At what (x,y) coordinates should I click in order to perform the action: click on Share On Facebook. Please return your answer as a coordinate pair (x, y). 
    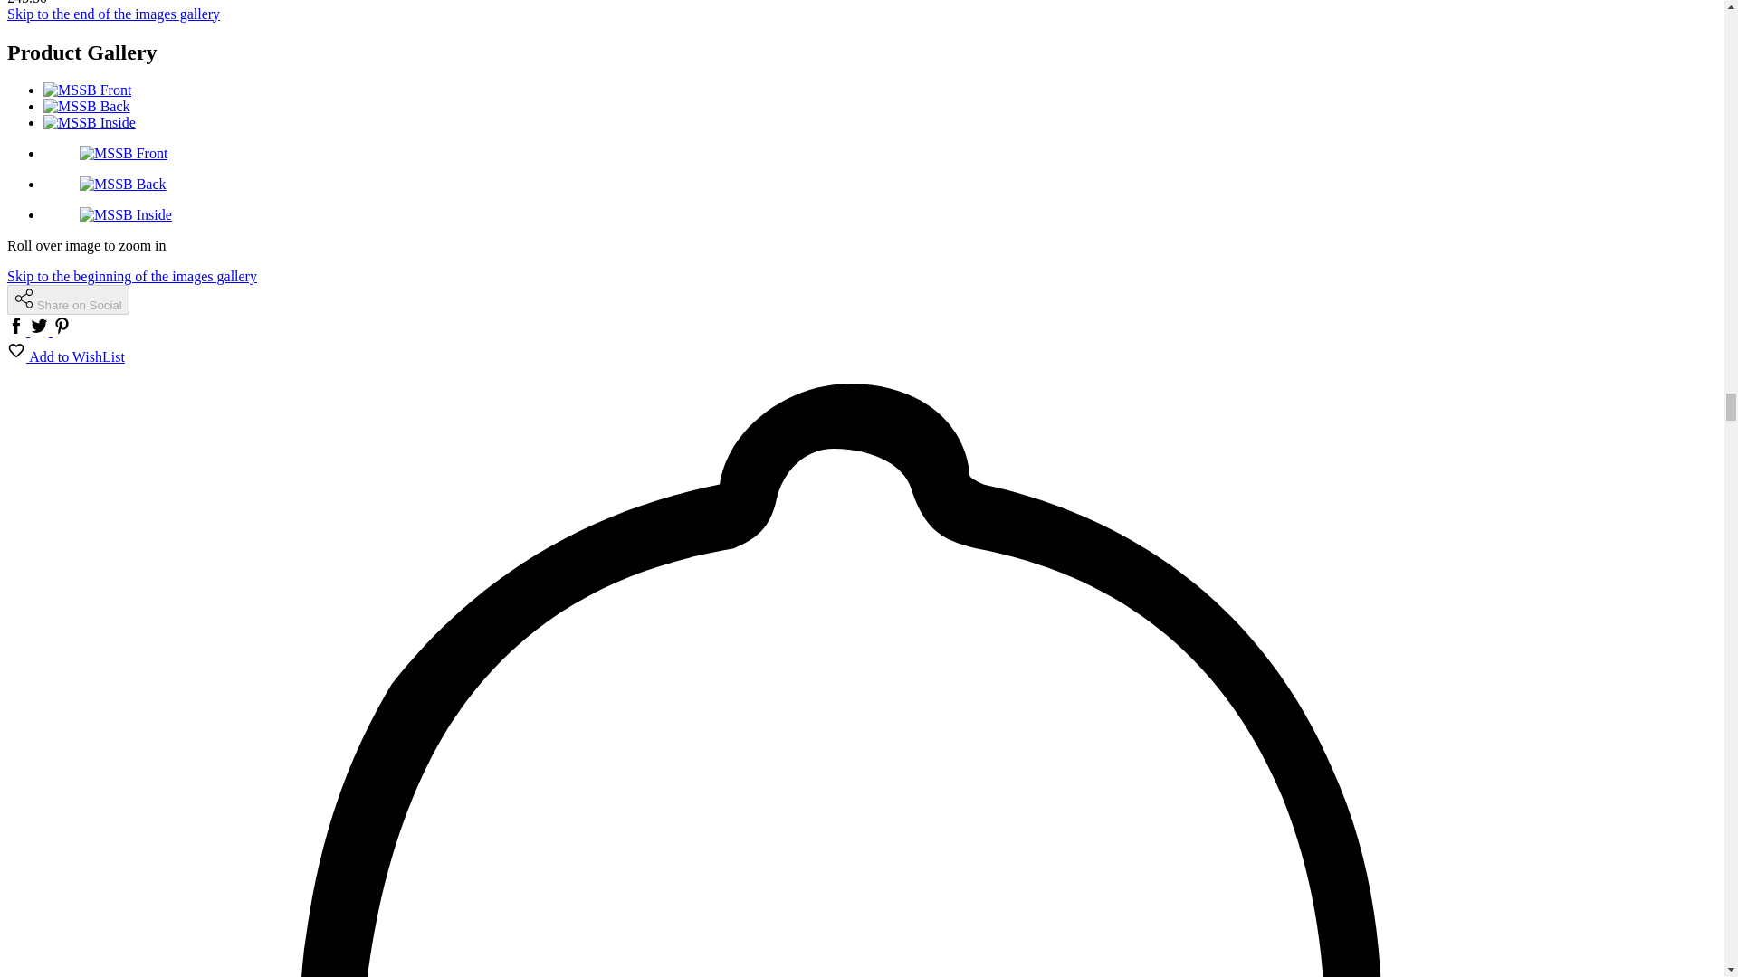
    Looking at the image, I should click on (18, 331).